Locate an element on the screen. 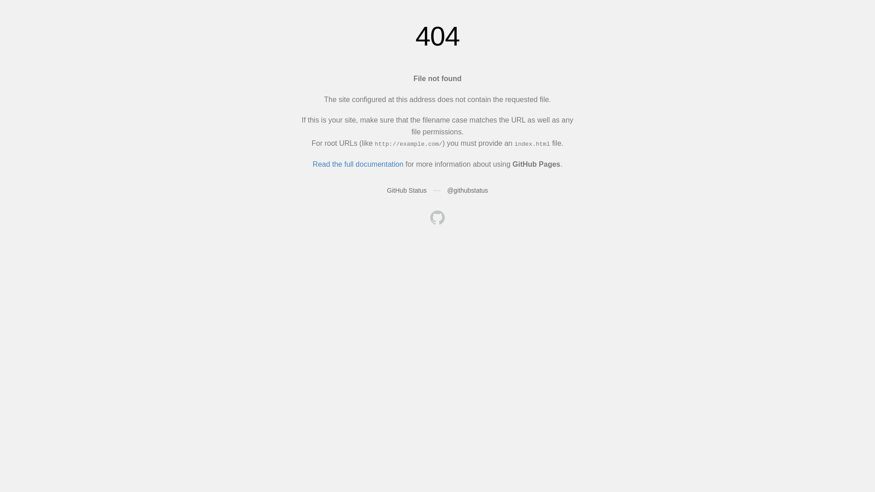  GitHub Status is located at coordinates (407, 190).